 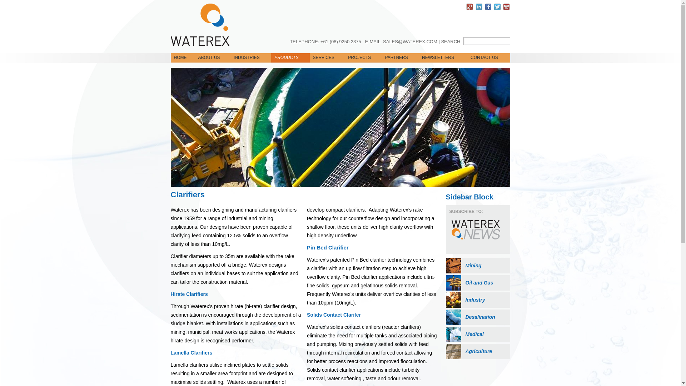 What do you see at coordinates (290, 58) in the screenshot?
I see `PRODUCTS` at bounding box center [290, 58].